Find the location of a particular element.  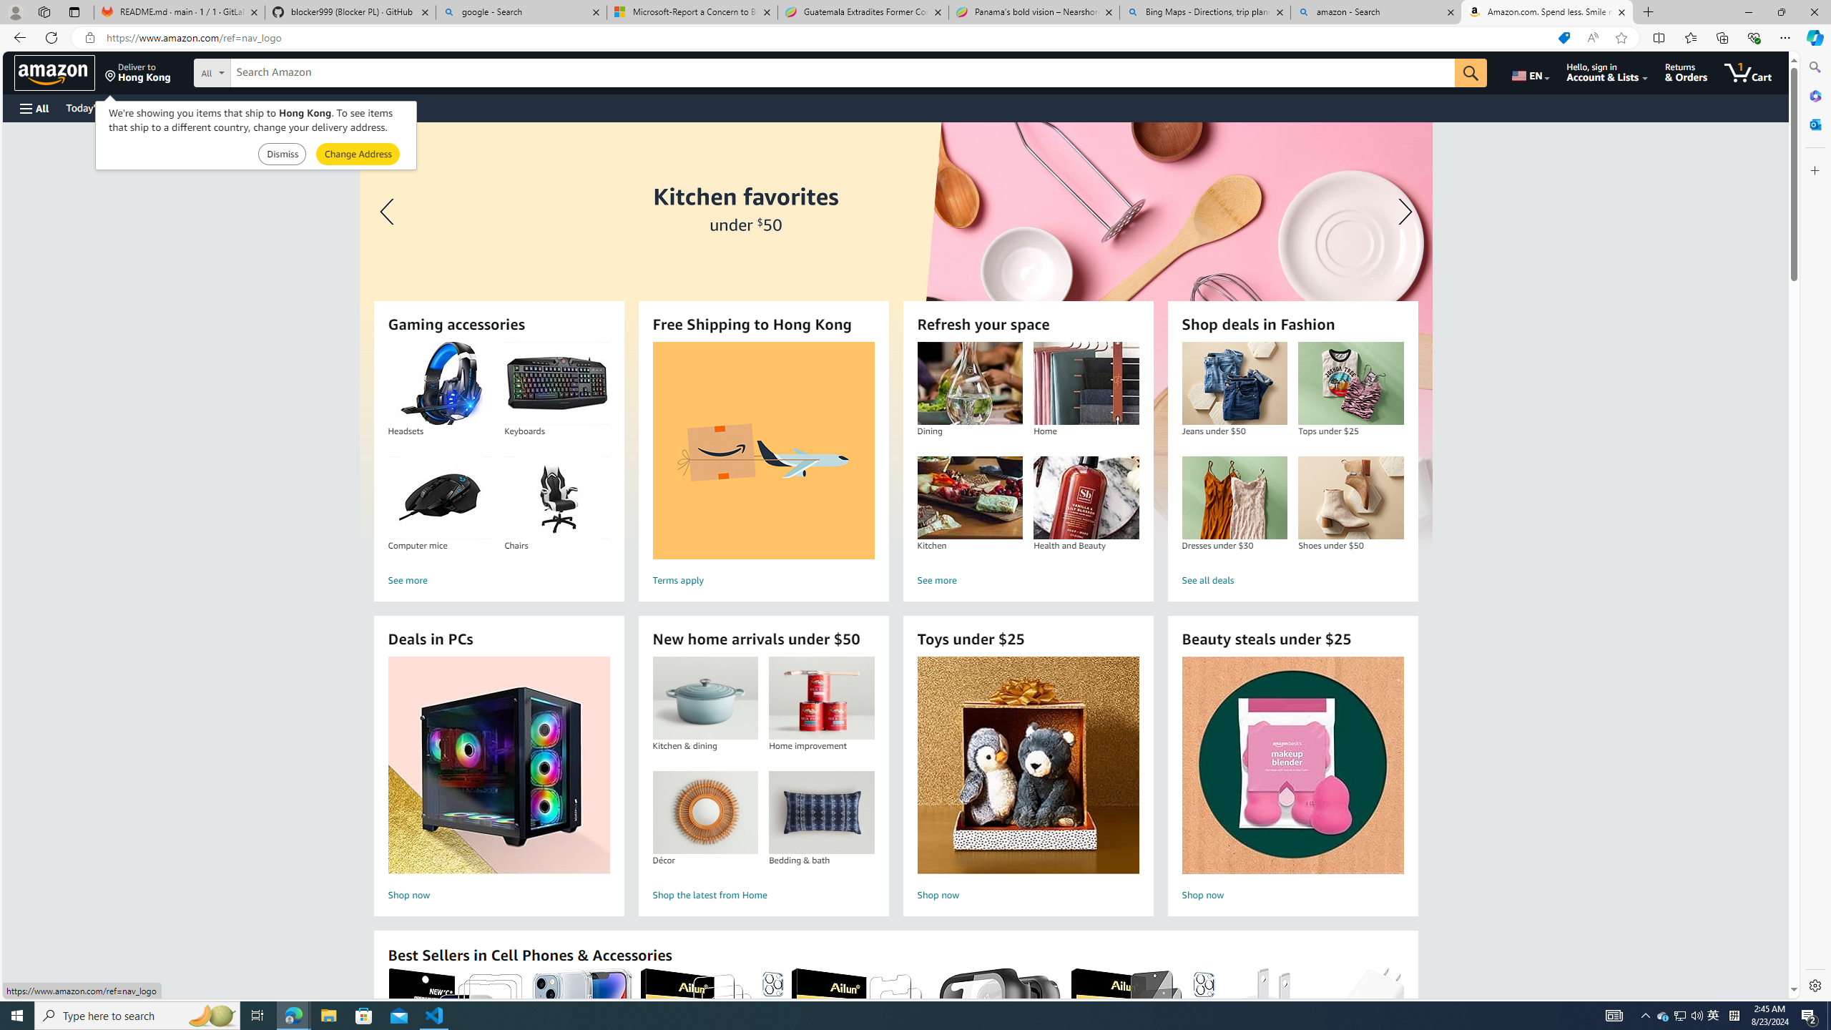

Side bar is located at coordinates (1815, 526).